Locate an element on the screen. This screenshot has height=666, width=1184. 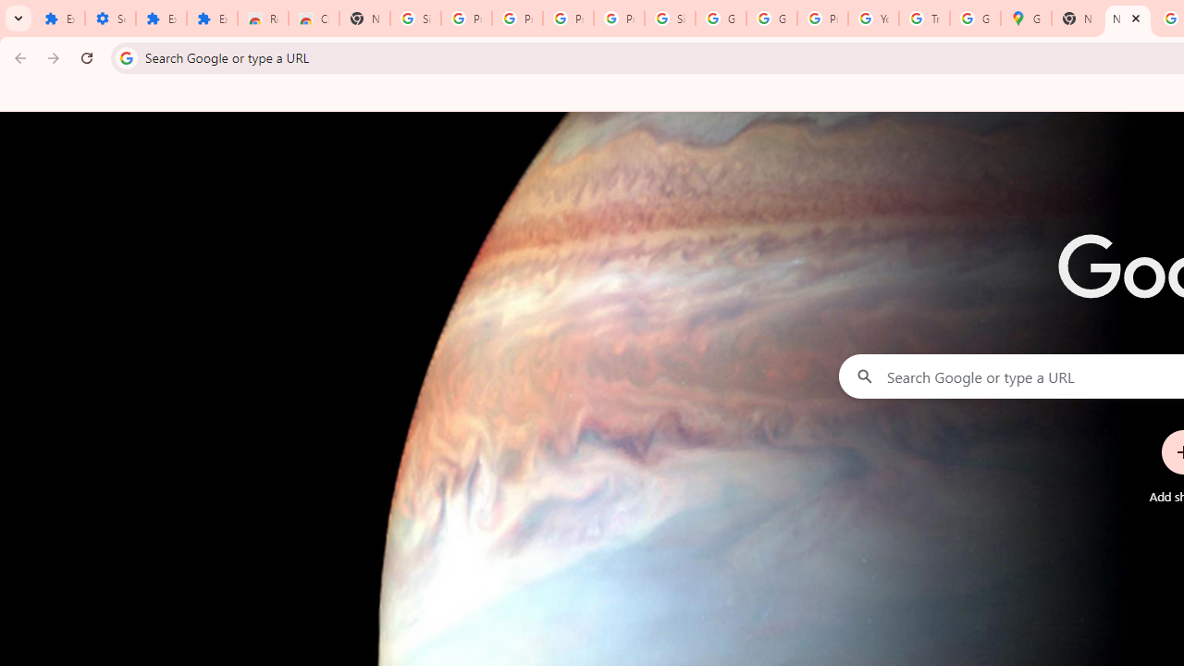
Sign in - Google Accounts is located at coordinates (416, 18).